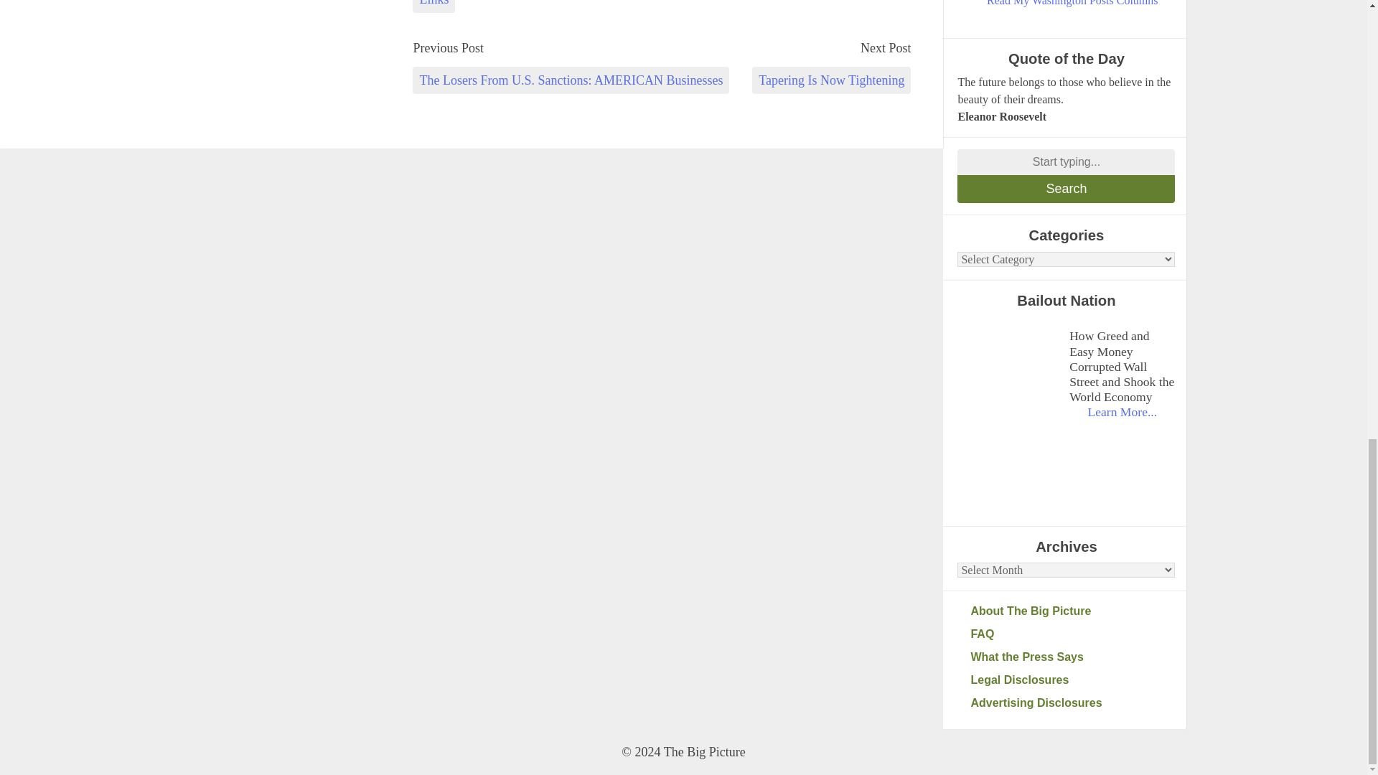 Image resolution: width=1378 pixels, height=775 pixels. I want to click on Links, so click(433, 6).